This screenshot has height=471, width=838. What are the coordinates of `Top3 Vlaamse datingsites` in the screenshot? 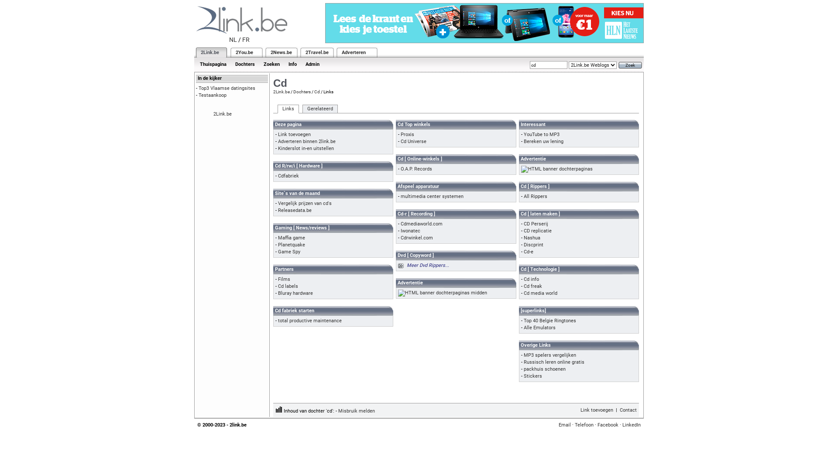 It's located at (227, 88).